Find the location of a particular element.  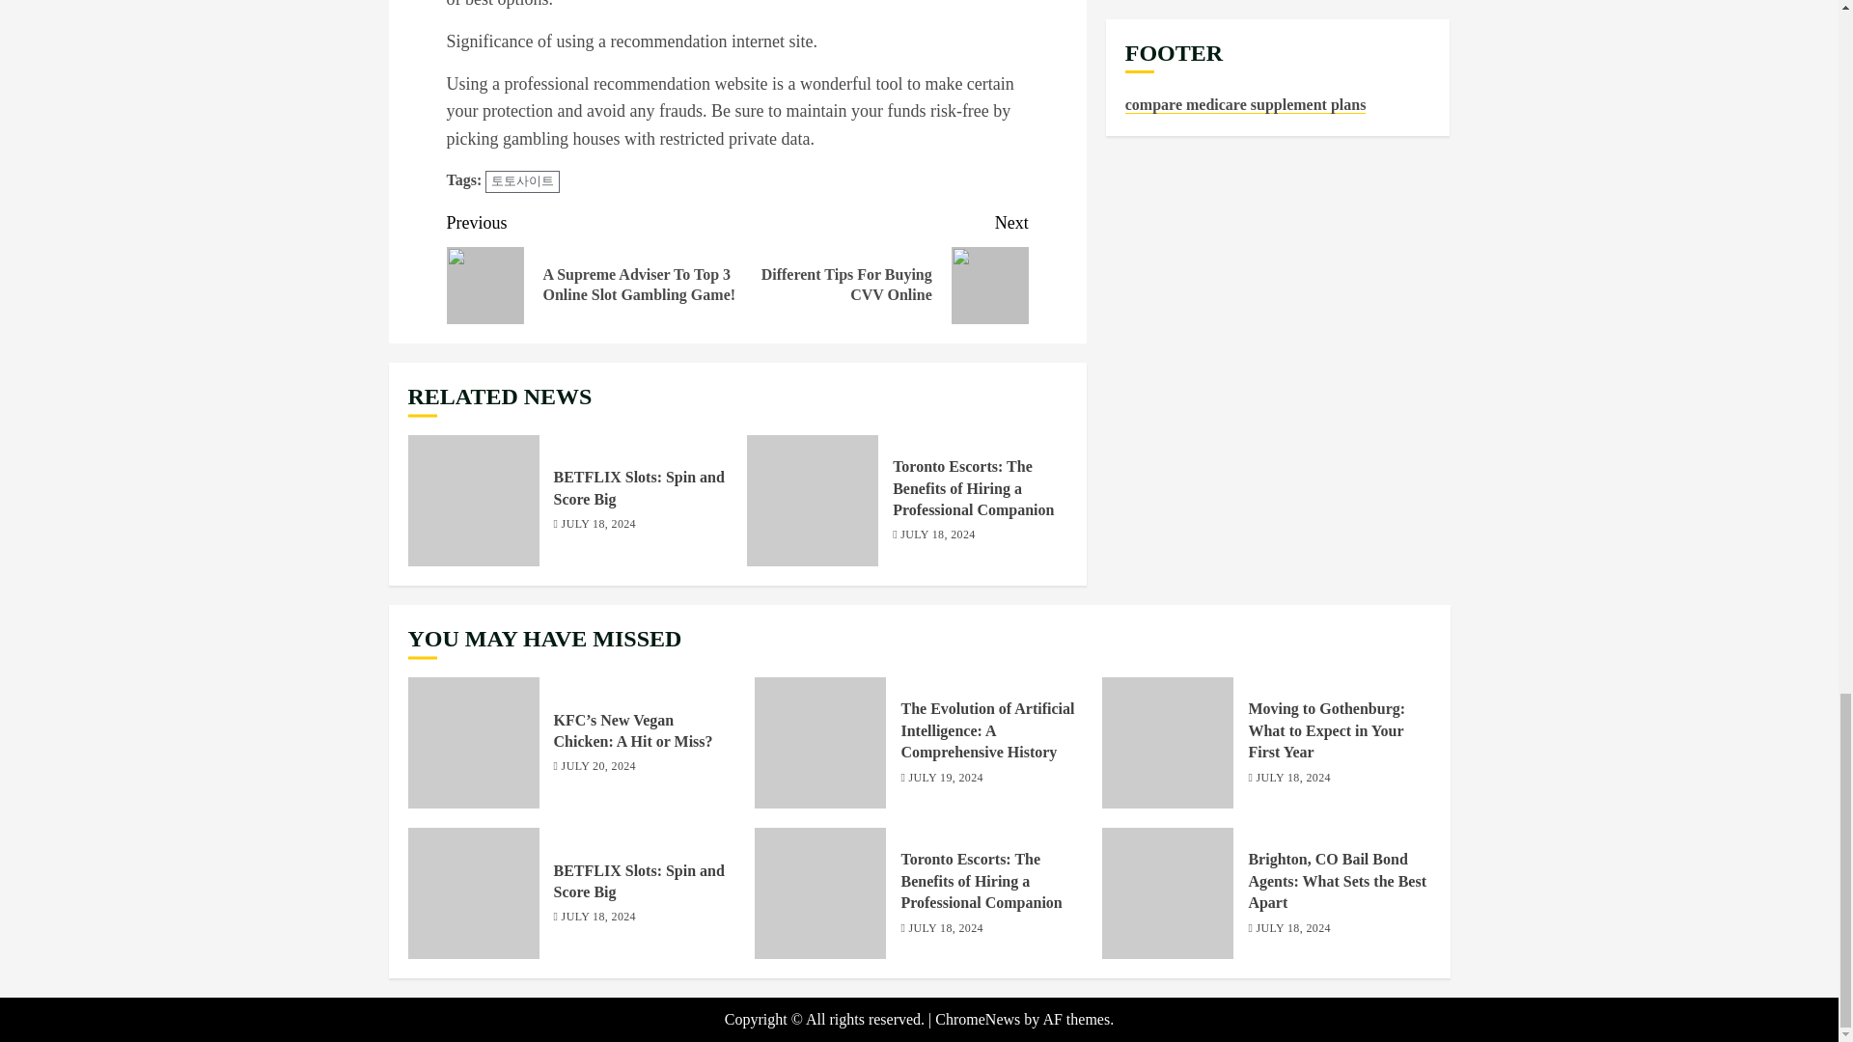

BETFLIX Slots: Spin and Score Big is located at coordinates (473, 892).